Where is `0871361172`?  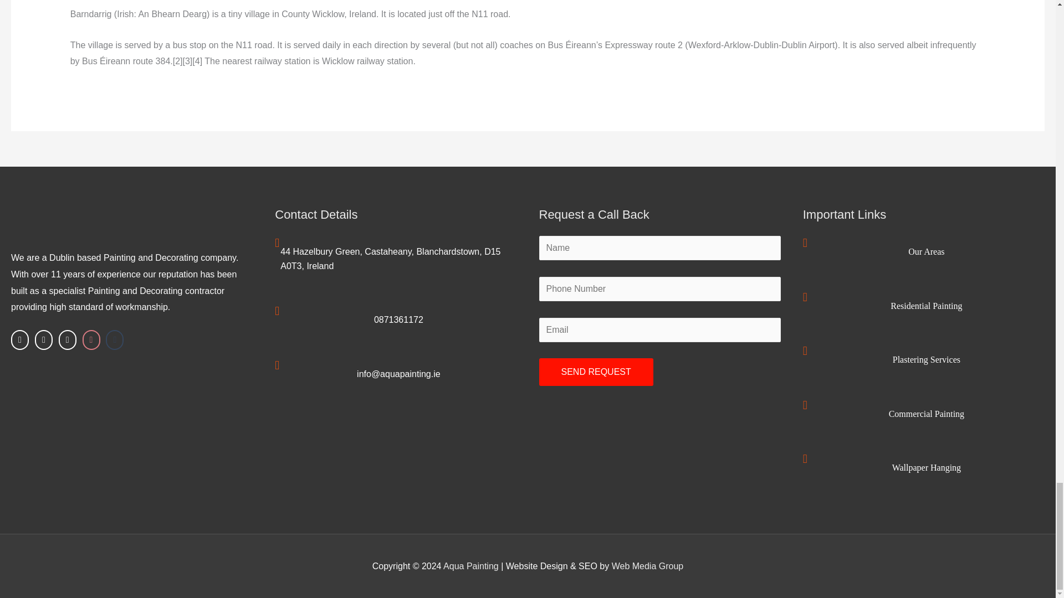 0871361172 is located at coordinates (399, 320).